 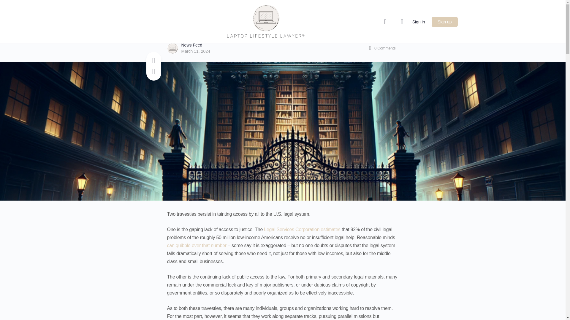 What do you see at coordinates (419, 21) in the screenshot?
I see `Sign in` at bounding box center [419, 21].